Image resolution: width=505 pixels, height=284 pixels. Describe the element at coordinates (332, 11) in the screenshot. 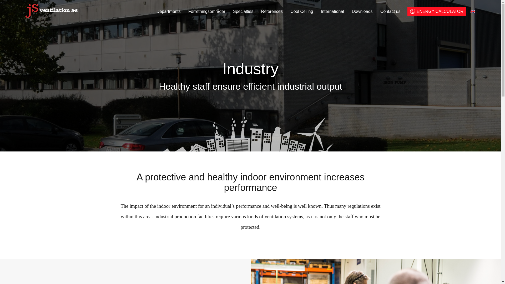

I see `International` at that location.